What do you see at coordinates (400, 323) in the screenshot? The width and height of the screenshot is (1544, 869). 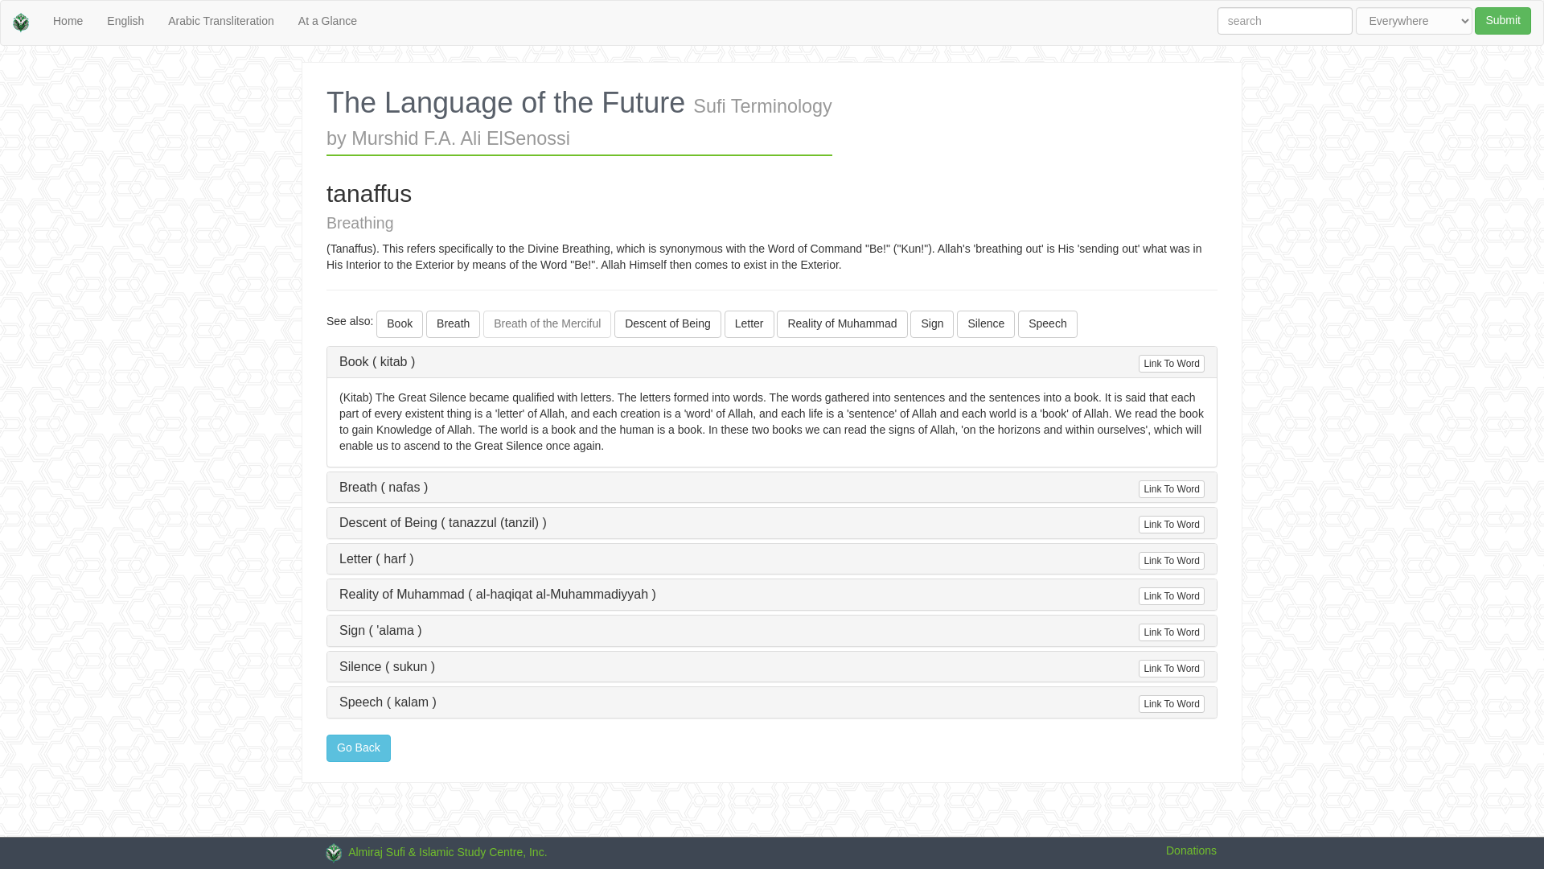 I see `Book` at bounding box center [400, 323].